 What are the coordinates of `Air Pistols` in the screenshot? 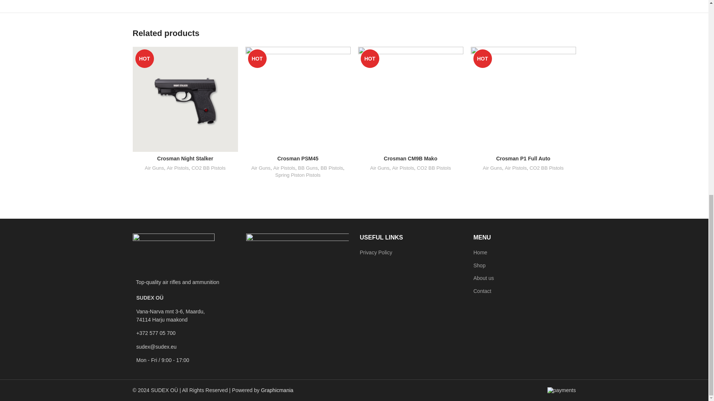 It's located at (177, 168).